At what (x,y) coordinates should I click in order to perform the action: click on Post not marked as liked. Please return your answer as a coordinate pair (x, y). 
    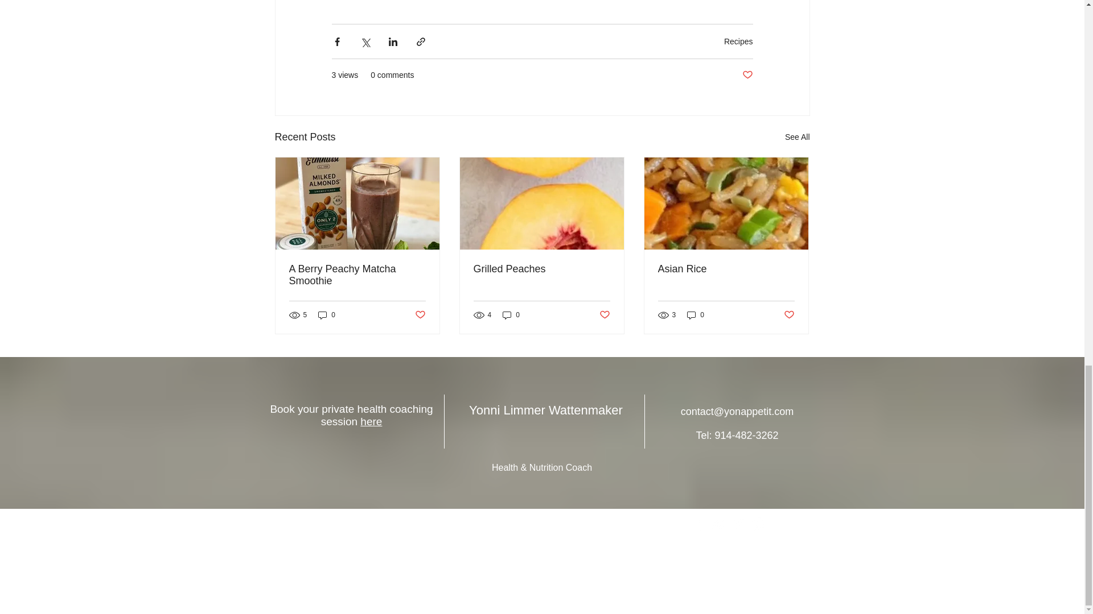
    Looking at the image, I should click on (419, 315).